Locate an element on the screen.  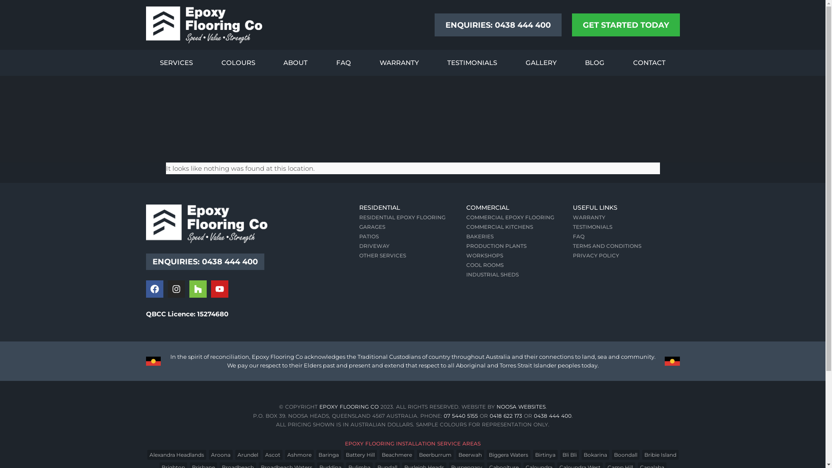
COMMERCIAL KITCHENS is located at coordinates (520, 227).